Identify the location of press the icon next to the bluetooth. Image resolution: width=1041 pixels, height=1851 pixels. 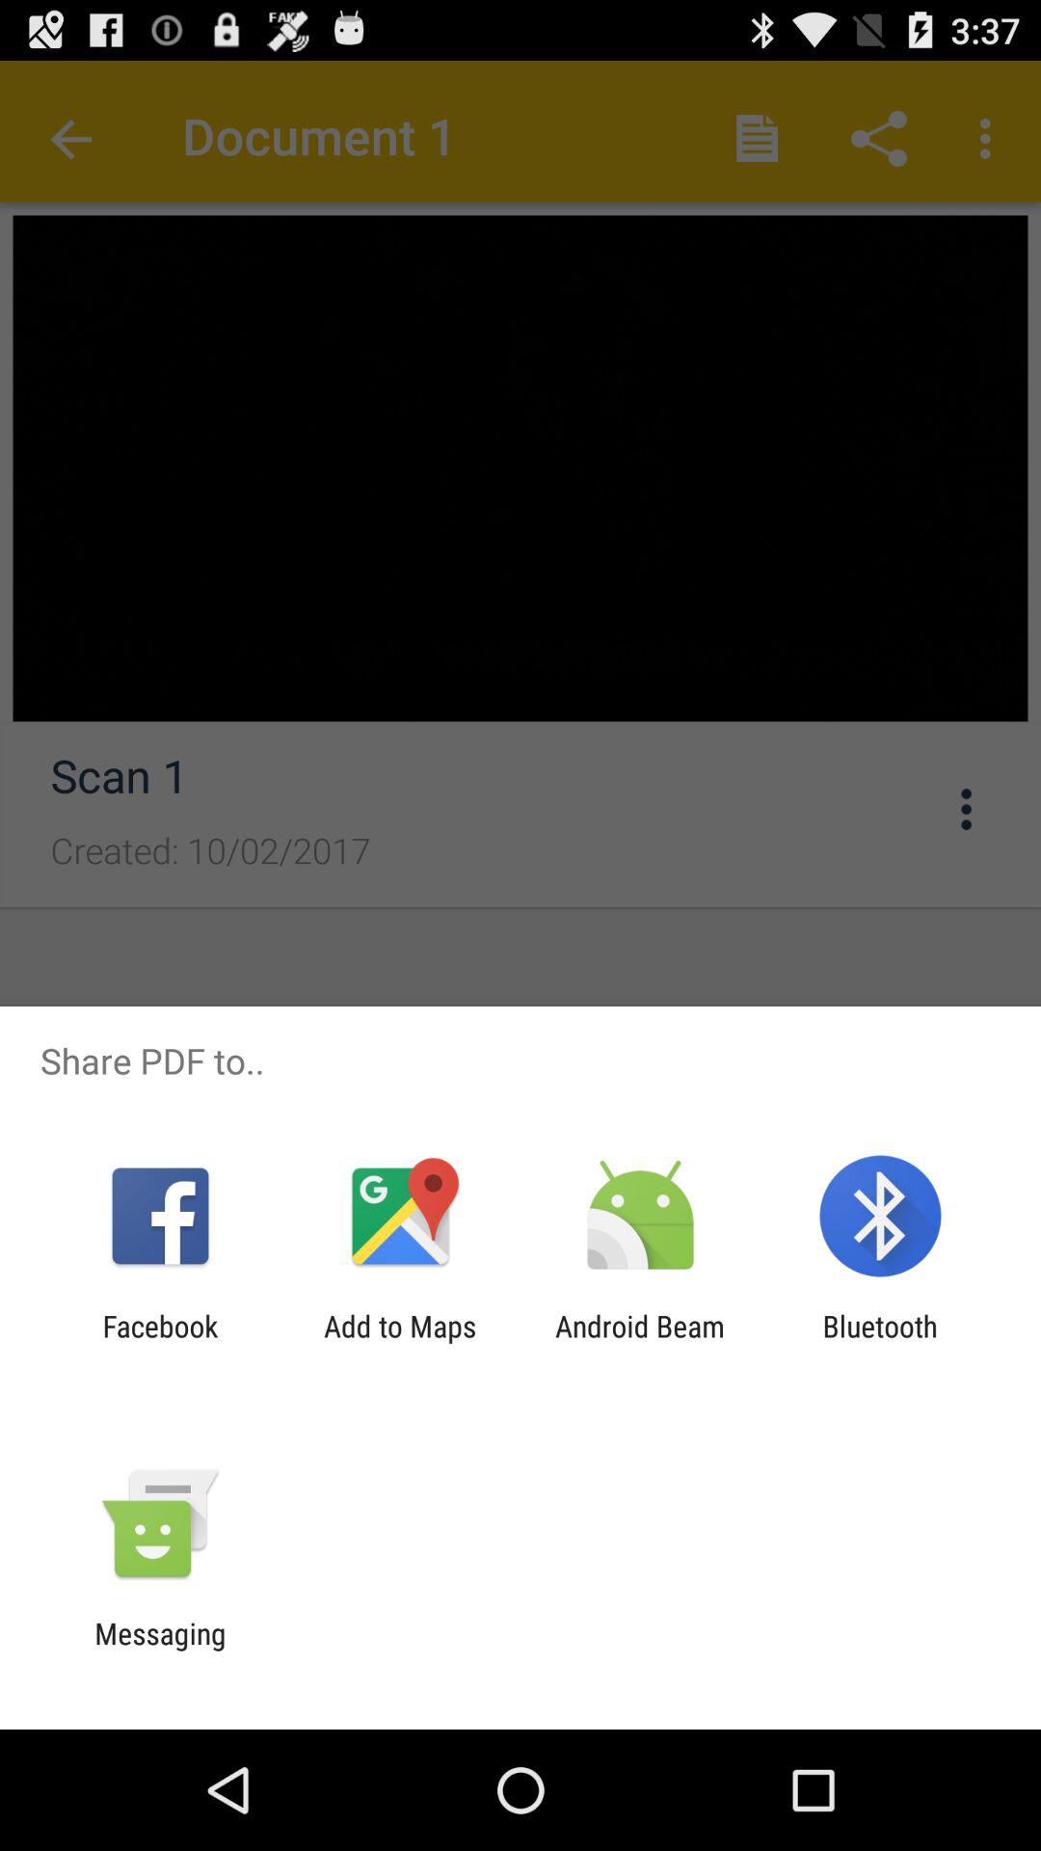
(640, 1343).